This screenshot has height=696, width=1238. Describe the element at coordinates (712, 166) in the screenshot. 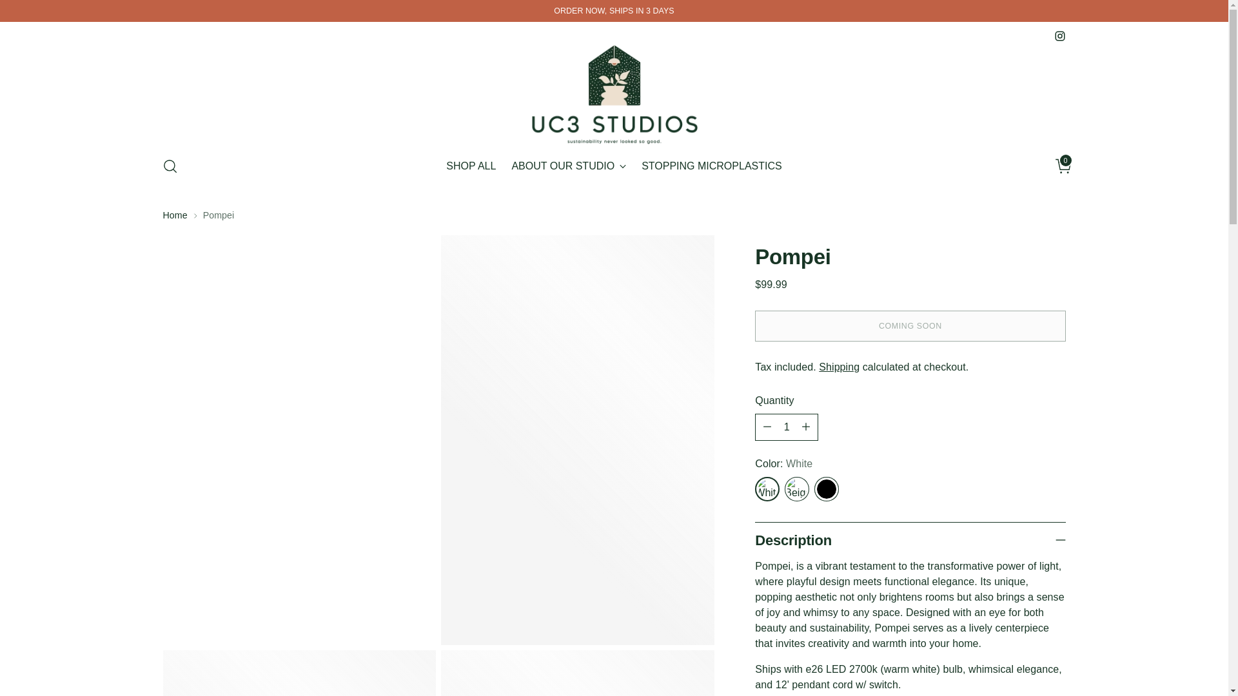

I see `STOPPING MICROPLASTICS` at that location.